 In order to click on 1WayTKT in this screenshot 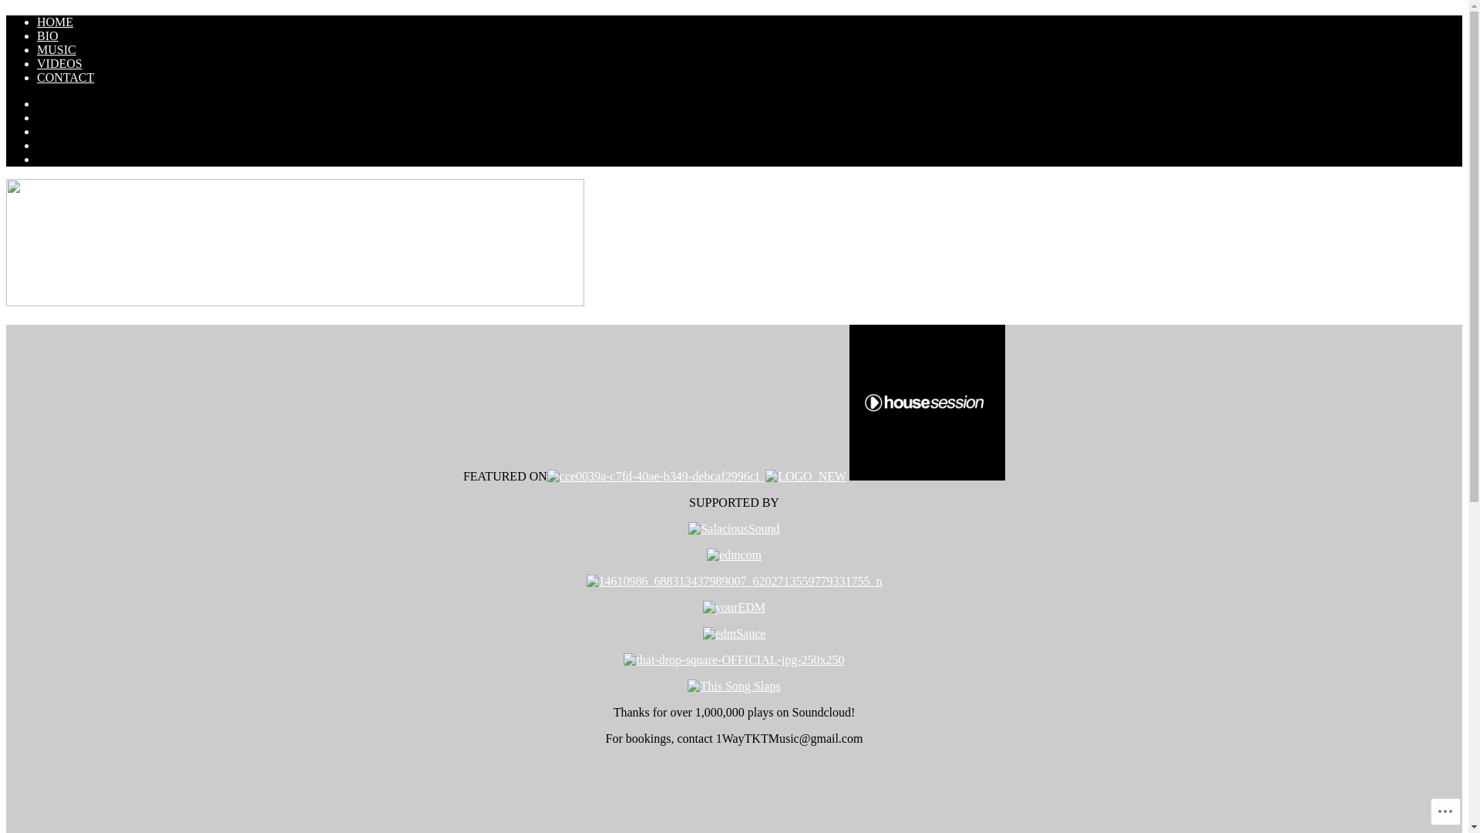, I will do `click(295, 302)`.